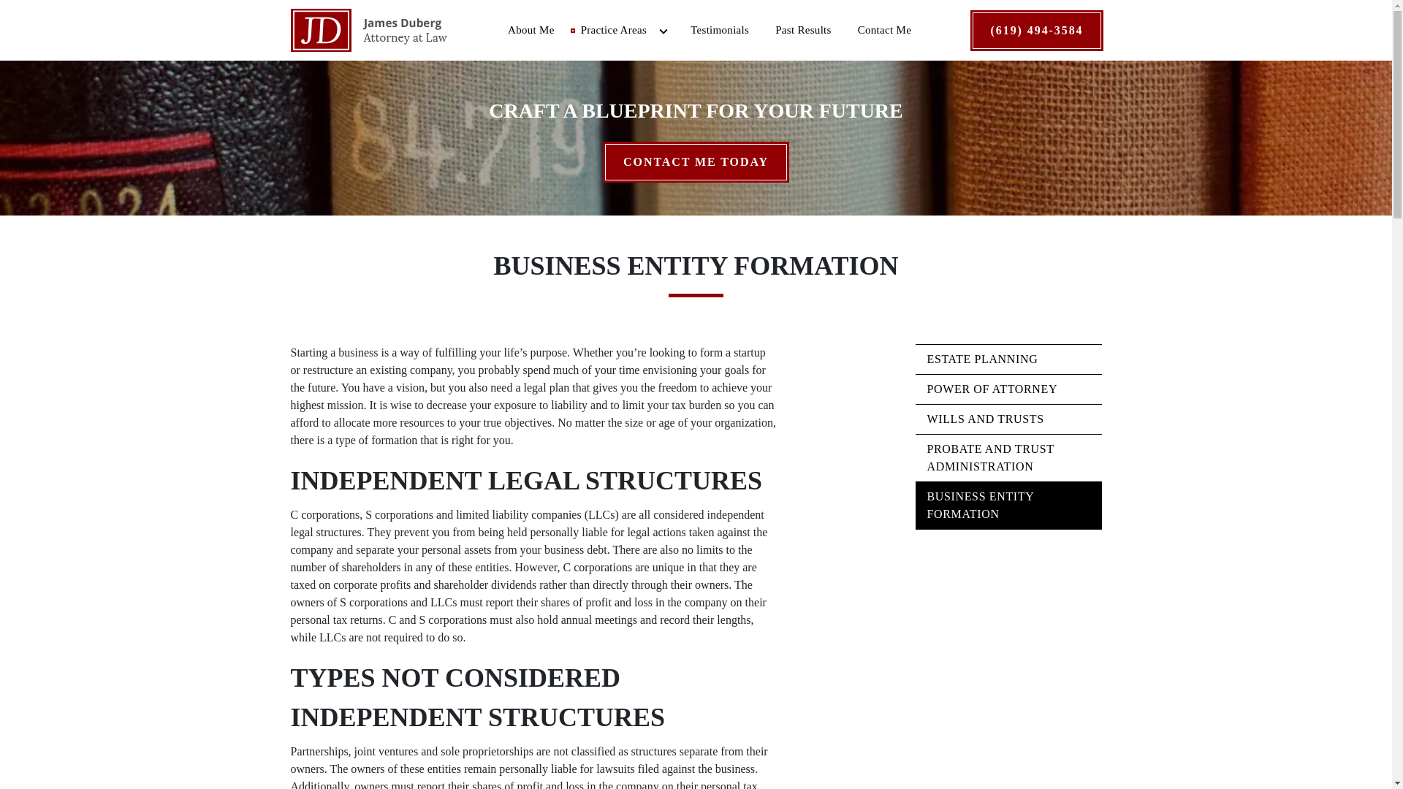 The height and width of the screenshot is (789, 1403). Describe the element at coordinates (802, 31) in the screenshot. I see `Past Results` at that location.